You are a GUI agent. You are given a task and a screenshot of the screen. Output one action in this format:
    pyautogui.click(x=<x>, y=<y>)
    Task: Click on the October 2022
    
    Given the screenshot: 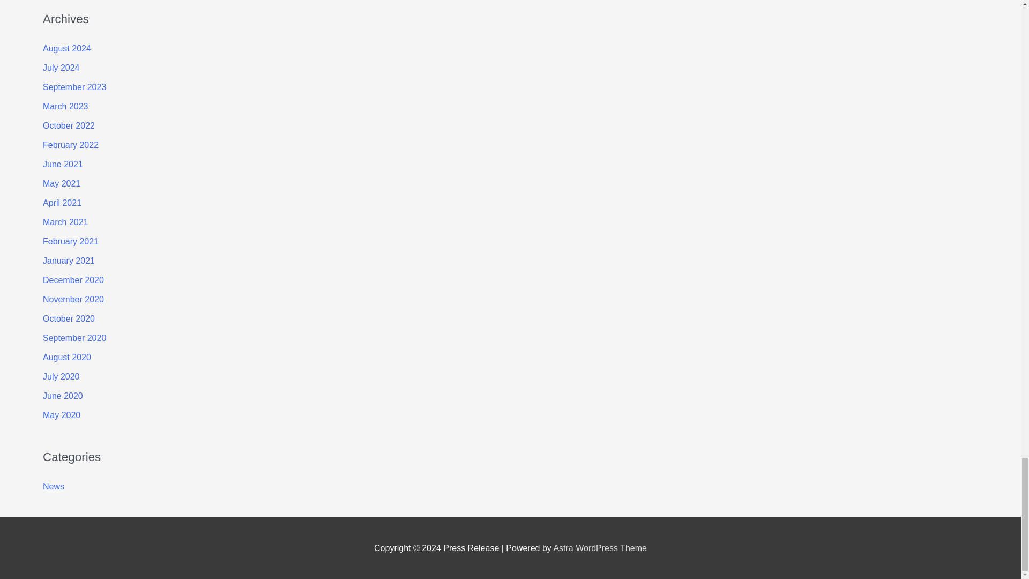 What is the action you would take?
    pyautogui.click(x=69, y=125)
    